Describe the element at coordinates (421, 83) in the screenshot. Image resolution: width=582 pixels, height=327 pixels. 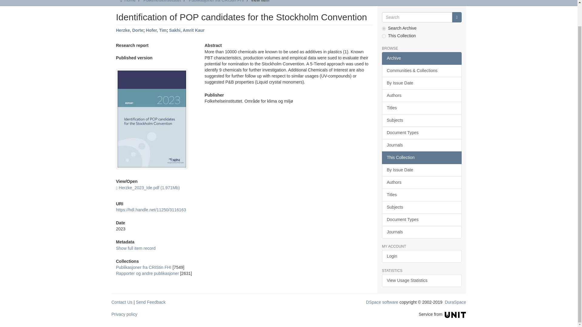
I see `By Issue Date` at that location.